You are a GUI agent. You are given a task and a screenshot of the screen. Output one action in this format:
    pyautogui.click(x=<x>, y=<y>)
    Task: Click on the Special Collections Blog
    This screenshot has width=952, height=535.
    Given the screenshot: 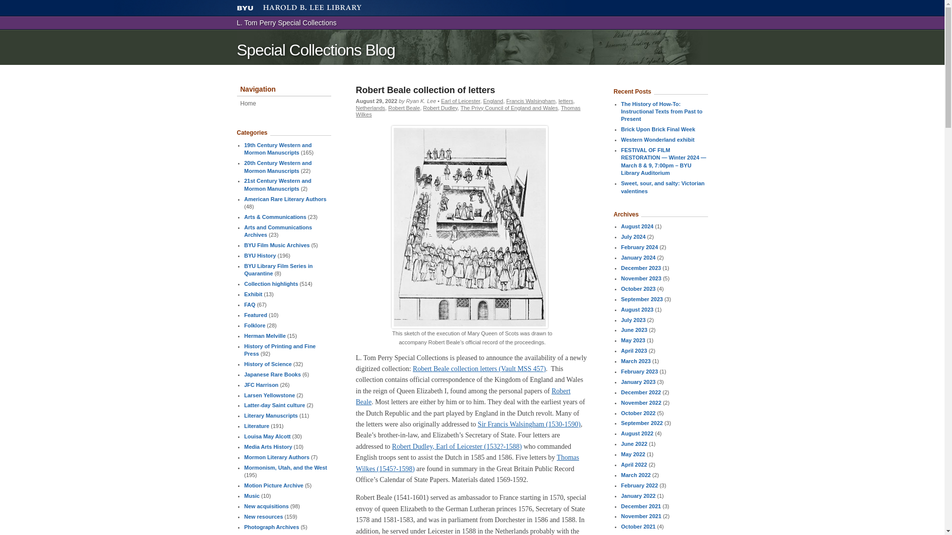 What is the action you would take?
    pyautogui.click(x=316, y=50)
    